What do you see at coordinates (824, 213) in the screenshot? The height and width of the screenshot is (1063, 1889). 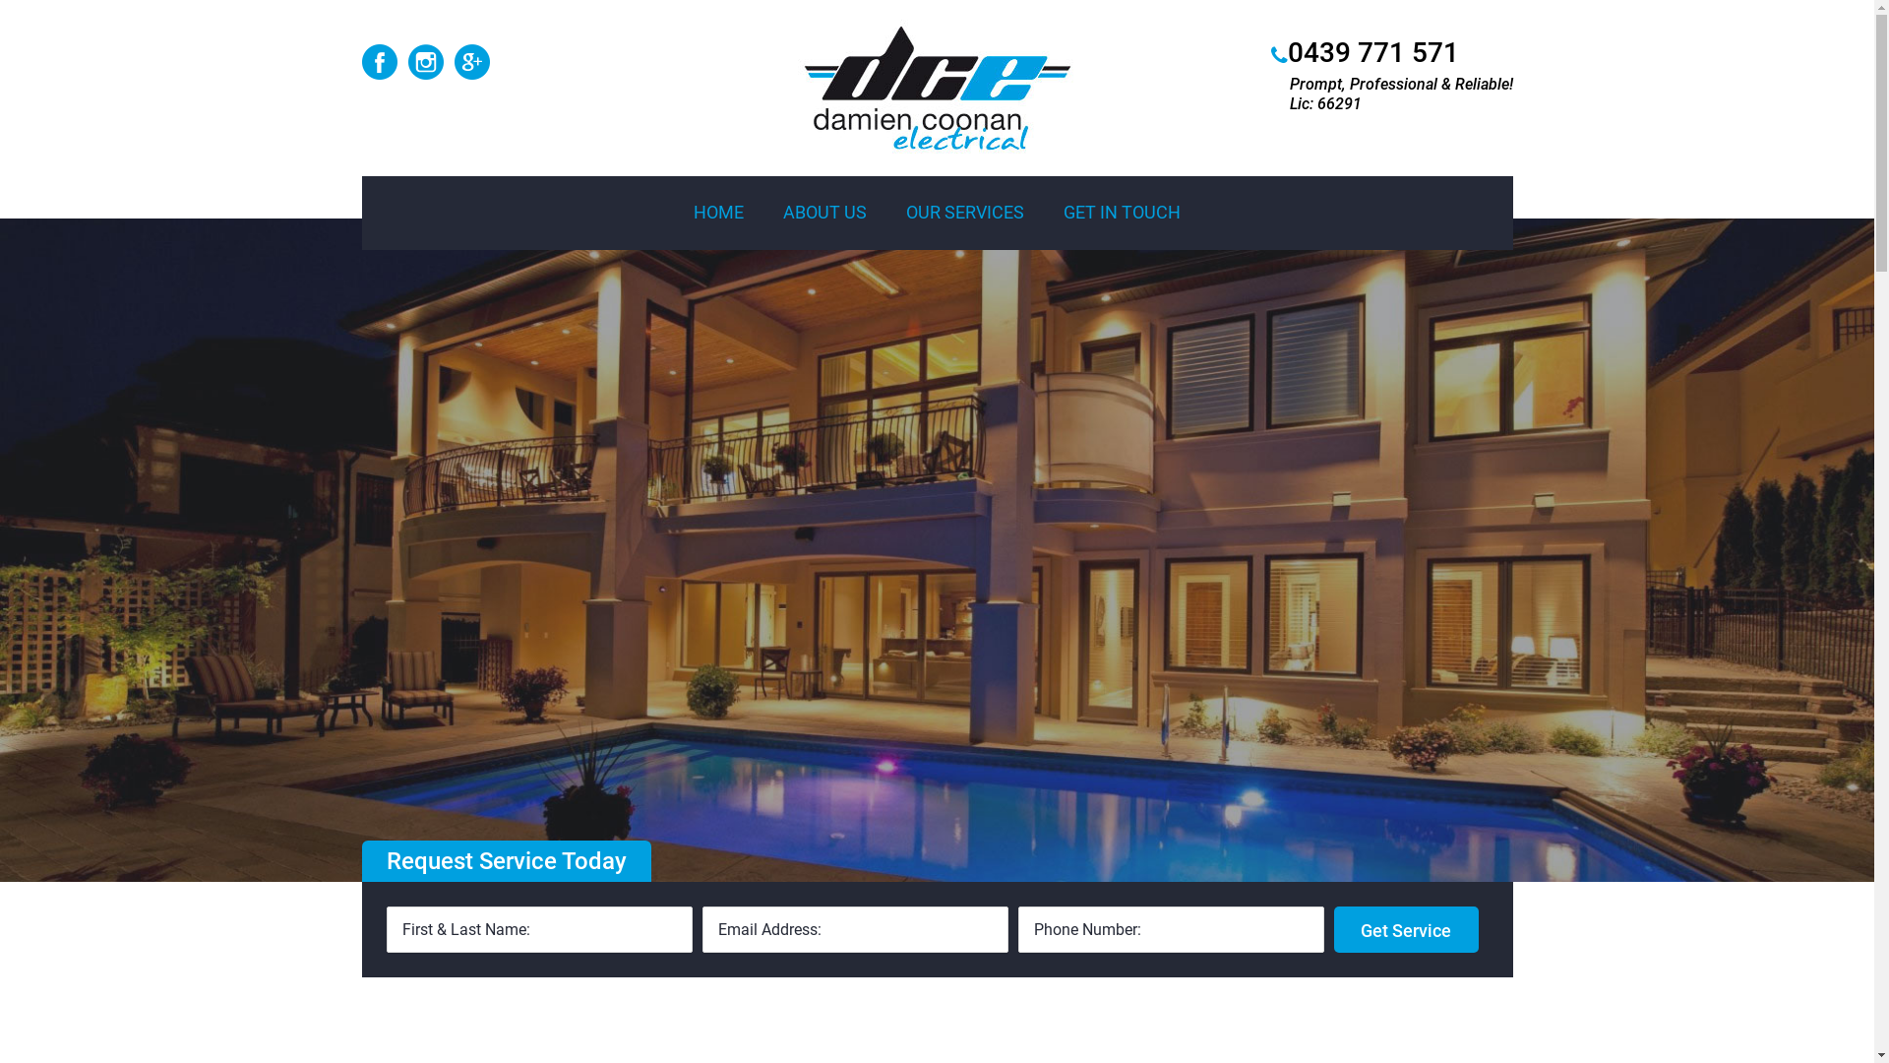 I see `ABOUT US` at bounding box center [824, 213].